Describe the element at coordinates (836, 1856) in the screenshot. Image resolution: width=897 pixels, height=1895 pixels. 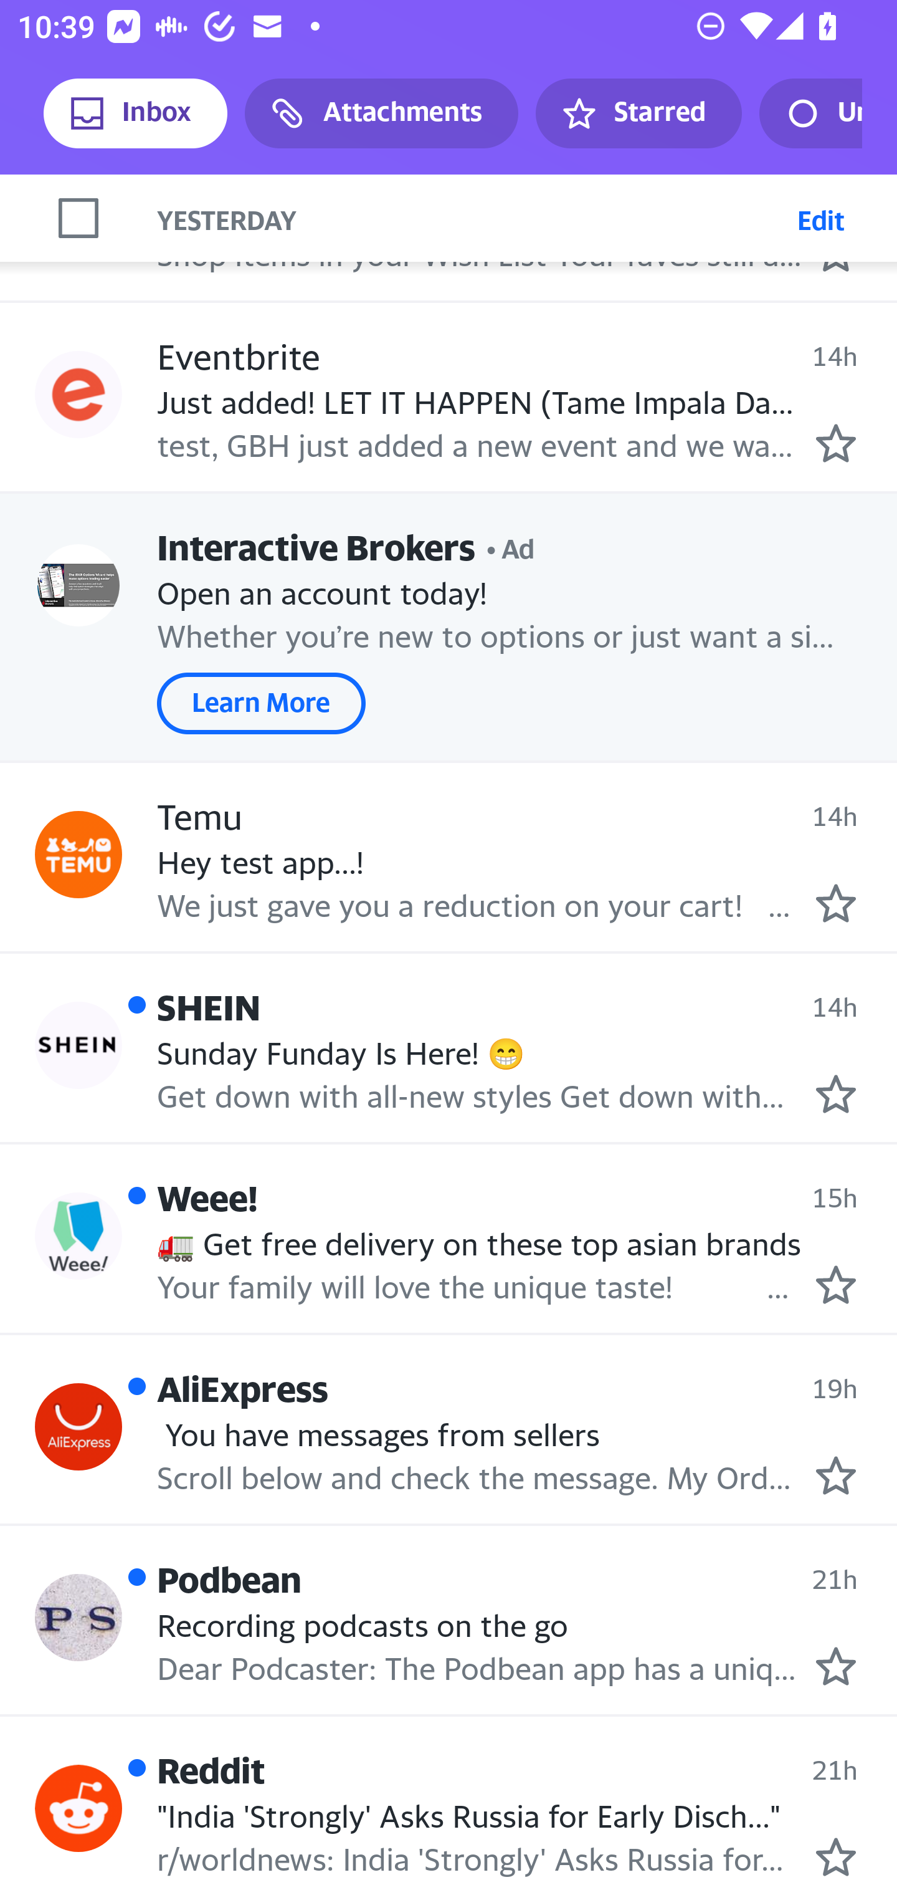
I see `Mark as starred.` at that location.